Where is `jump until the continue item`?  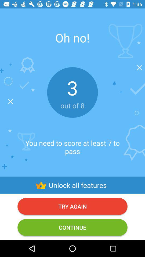
jump until the continue item is located at coordinates (73, 228).